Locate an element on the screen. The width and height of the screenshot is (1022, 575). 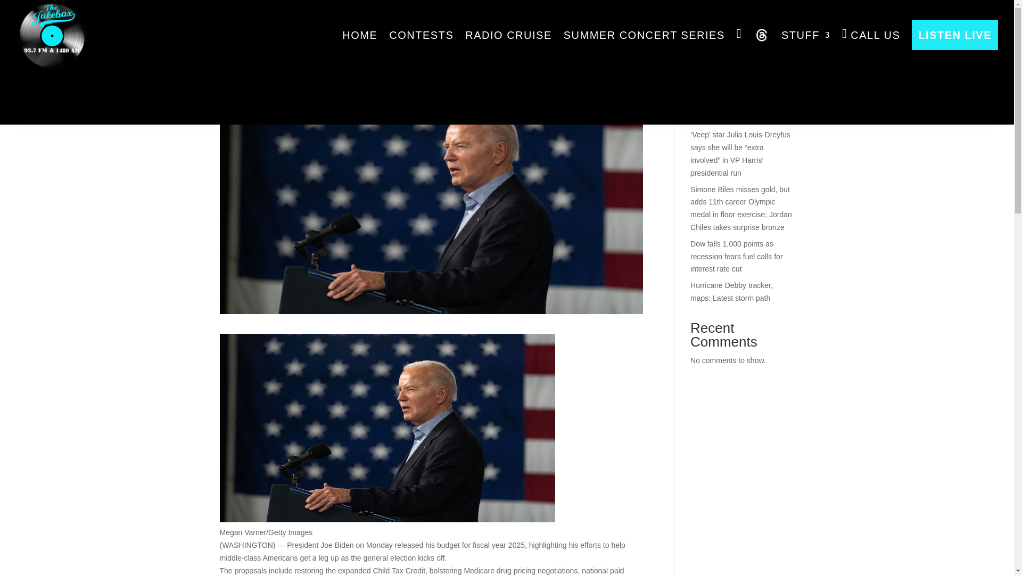
SUMMER CONCERT SERIES is located at coordinates (644, 35).